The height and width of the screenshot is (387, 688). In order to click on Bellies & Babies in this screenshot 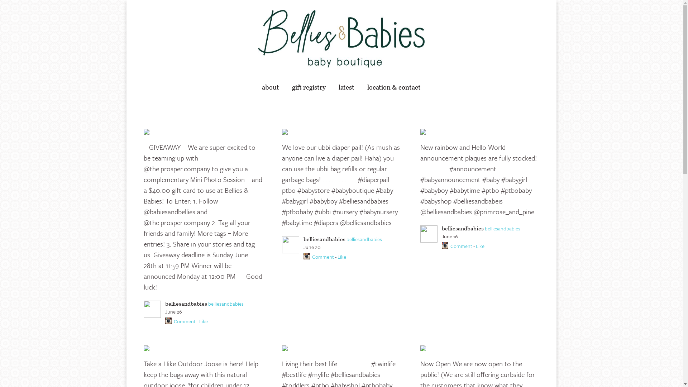, I will do `click(341, 39)`.